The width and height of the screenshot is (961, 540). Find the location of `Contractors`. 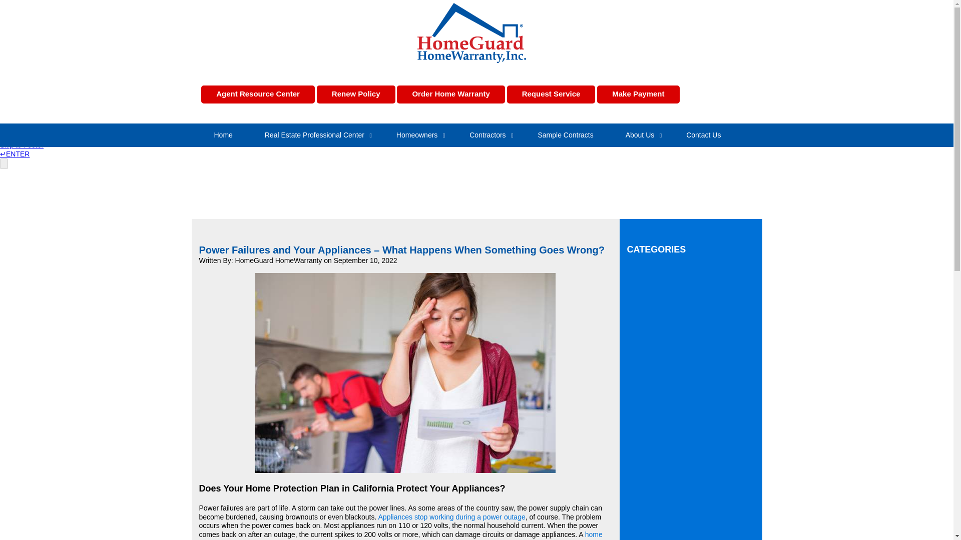

Contractors is located at coordinates (488, 135).